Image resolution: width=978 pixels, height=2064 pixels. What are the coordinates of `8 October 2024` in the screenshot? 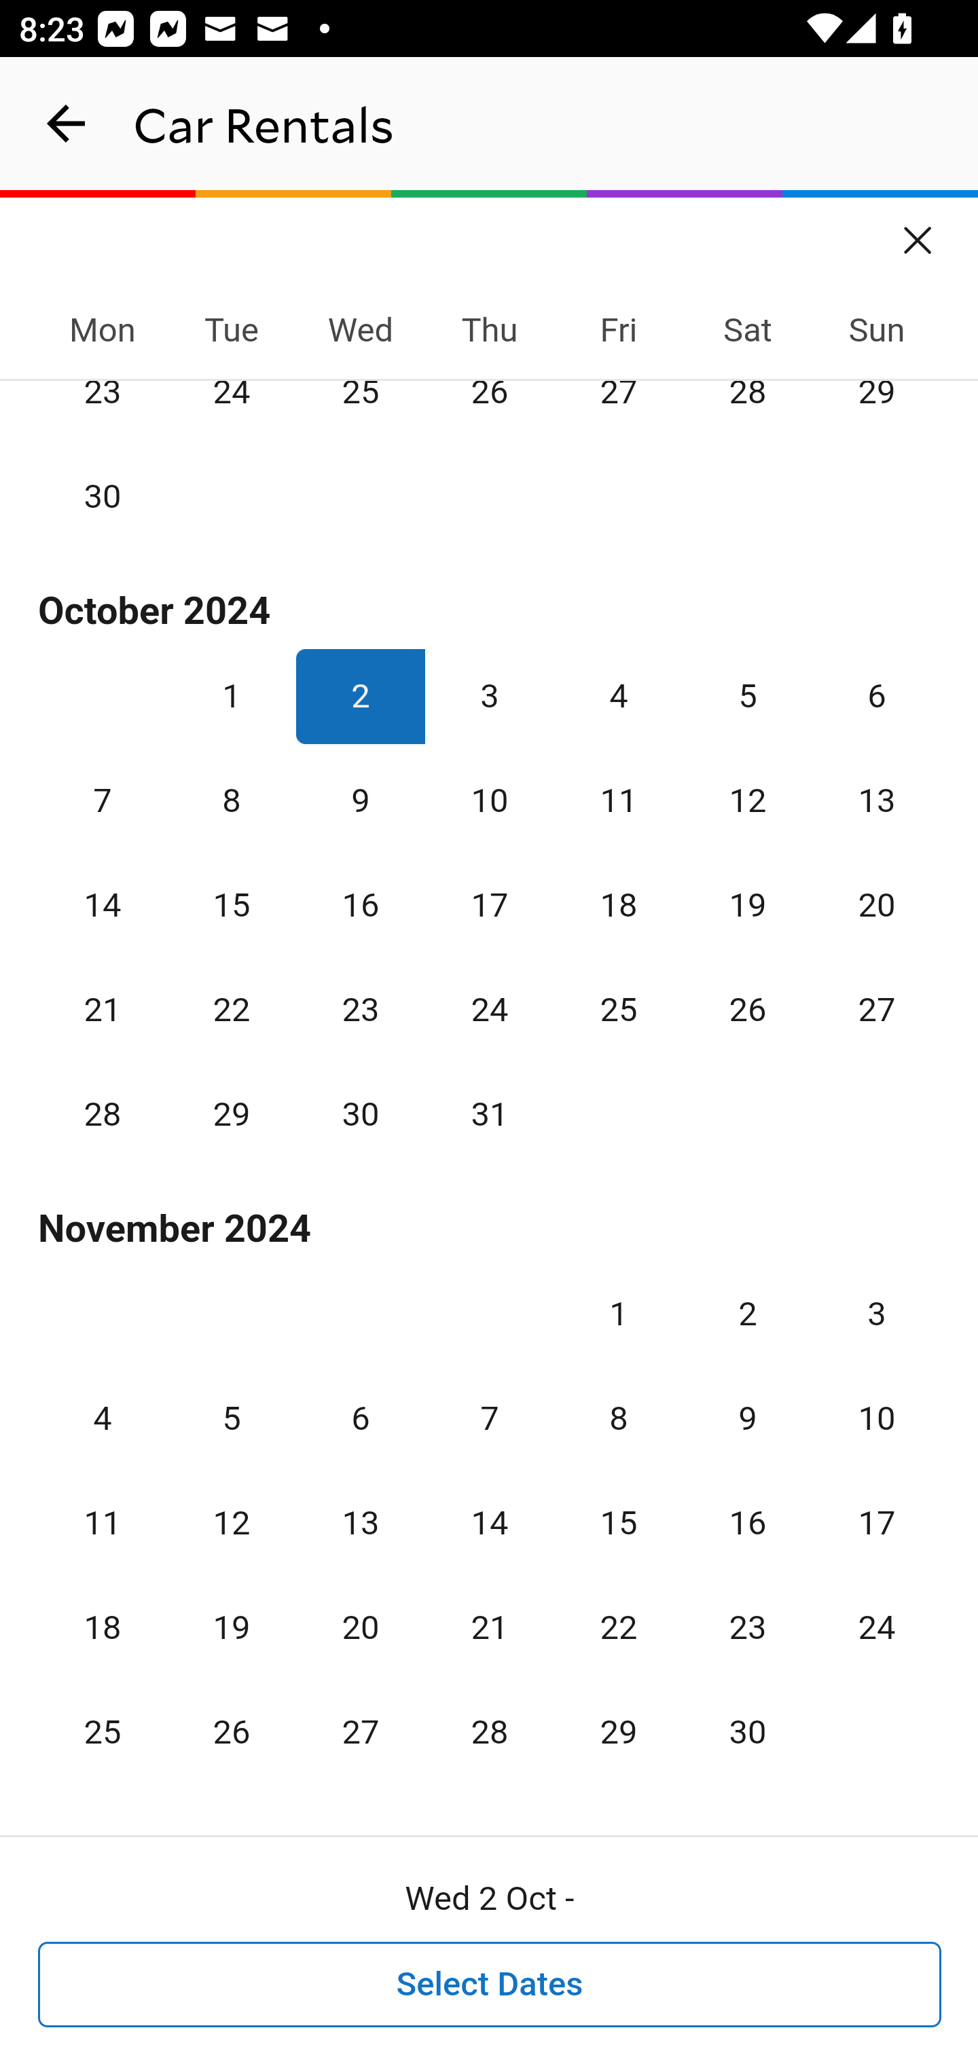 It's located at (231, 800).